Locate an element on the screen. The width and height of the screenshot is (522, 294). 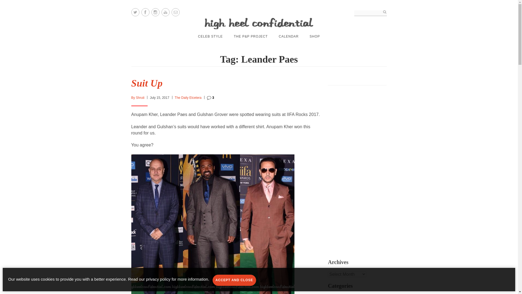
CELEB STYLE is located at coordinates (210, 36).